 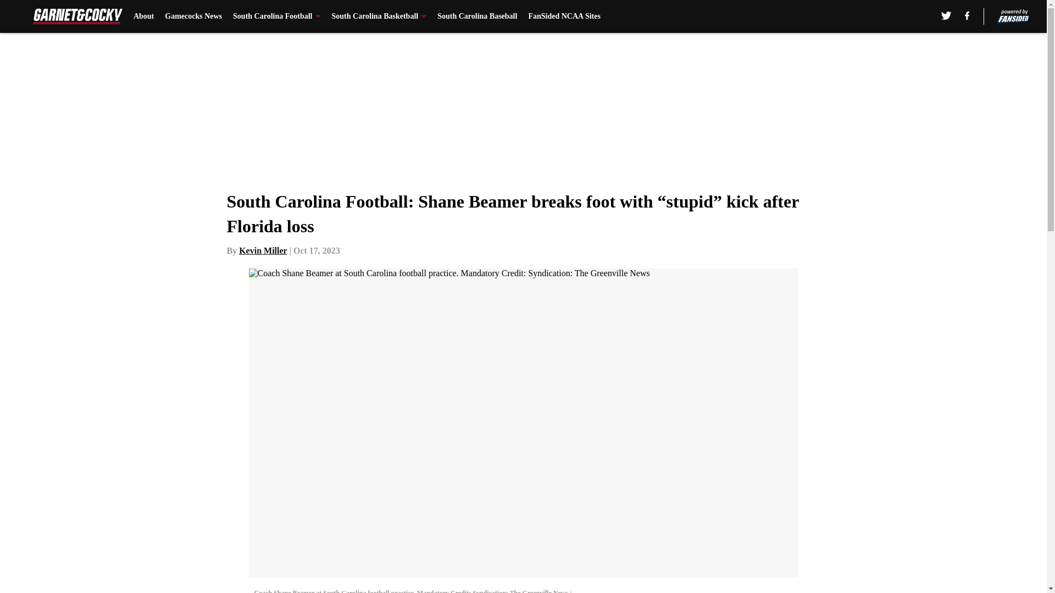 I want to click on South Carolina Baseball, so click(x=477, y=16).